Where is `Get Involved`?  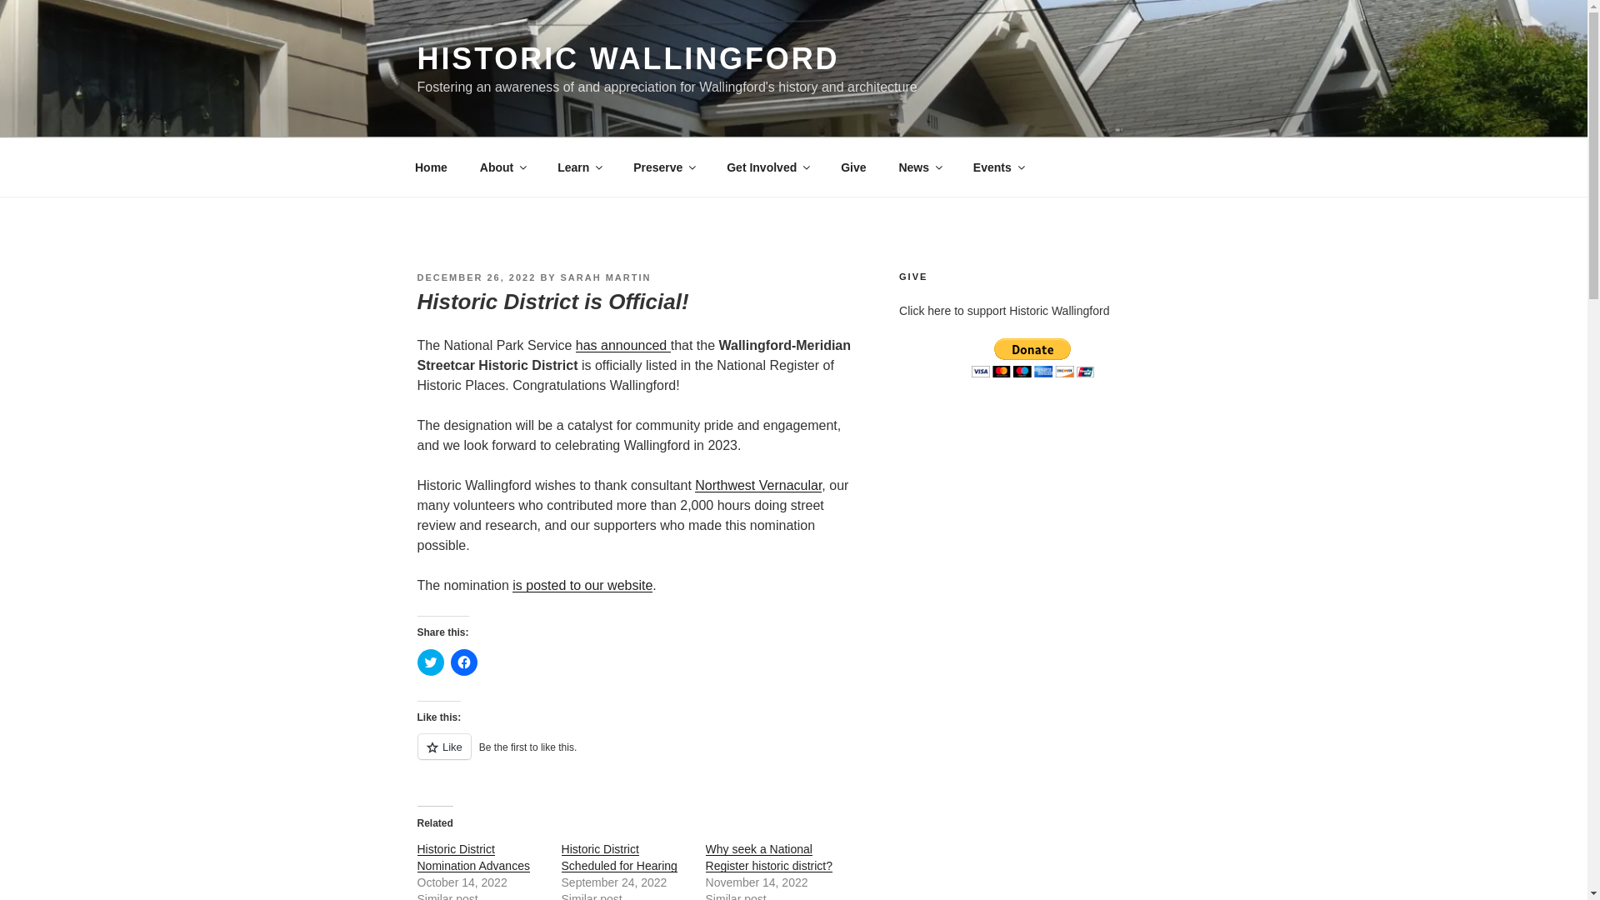
Get Involved is located at coordinates (767, 167).